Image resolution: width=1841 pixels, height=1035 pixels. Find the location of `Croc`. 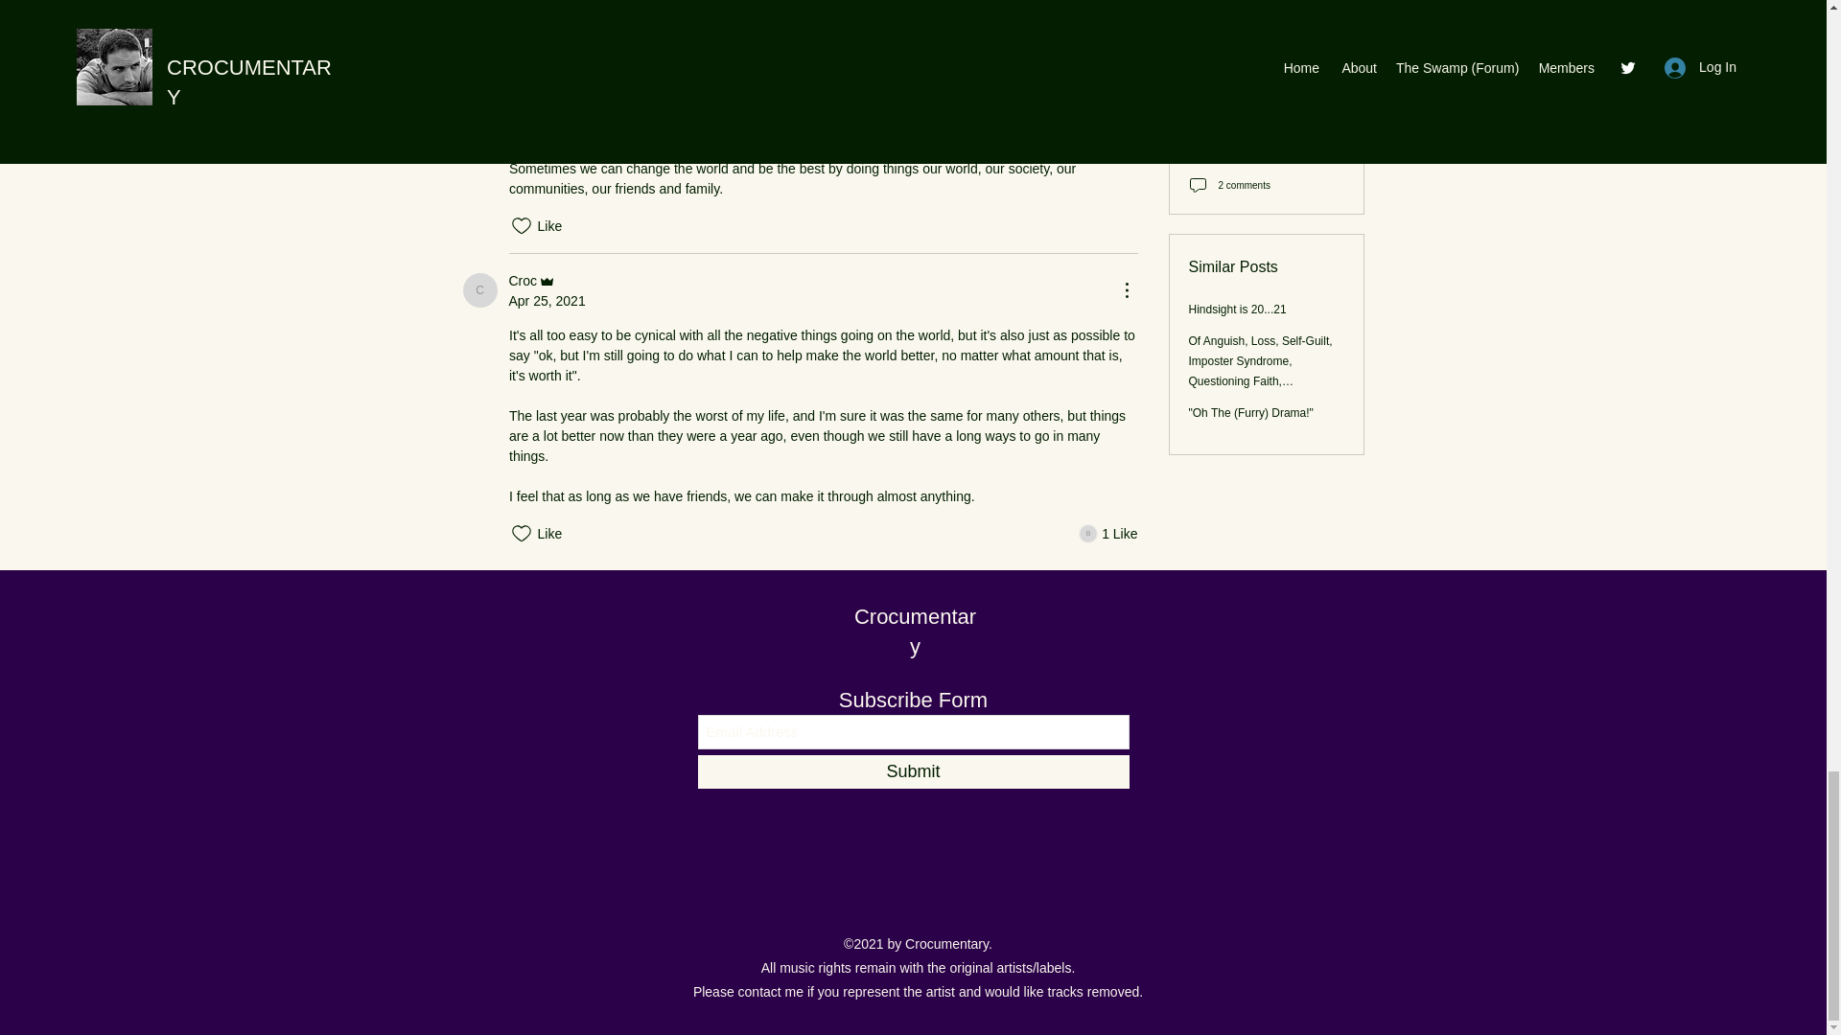

Croc is located at coordinates (479, 105).